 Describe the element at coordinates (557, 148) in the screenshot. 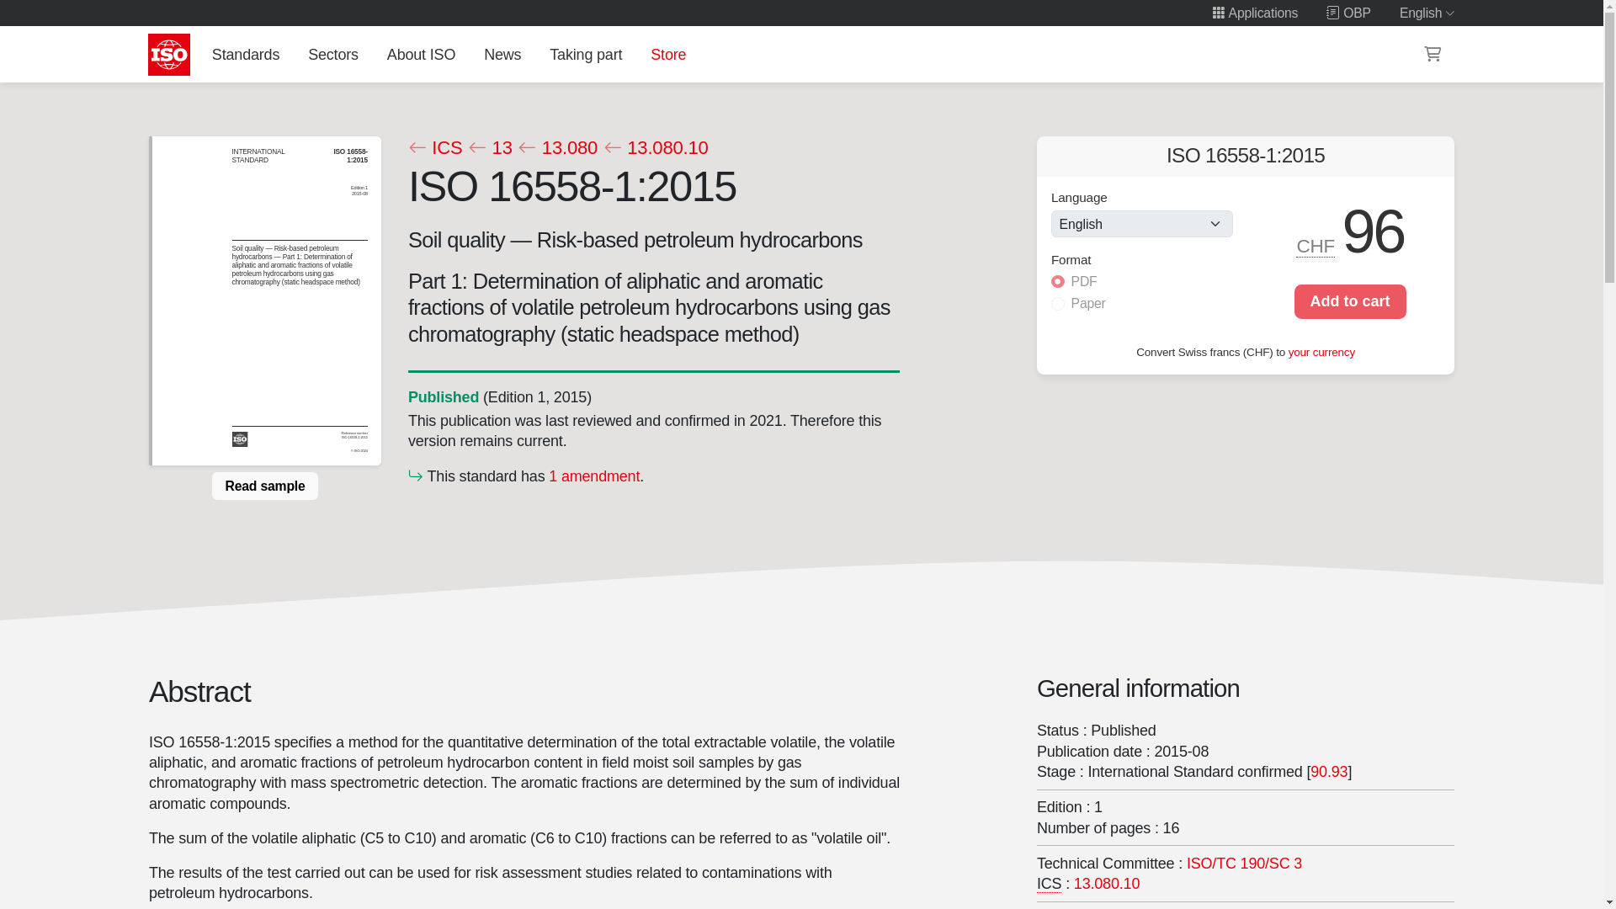

I see `13.080` at that location.